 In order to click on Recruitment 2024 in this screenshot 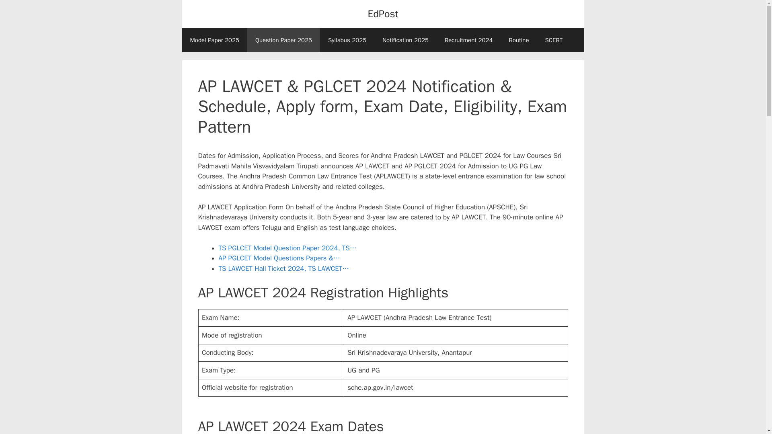, I will do `click(469, 40)`.